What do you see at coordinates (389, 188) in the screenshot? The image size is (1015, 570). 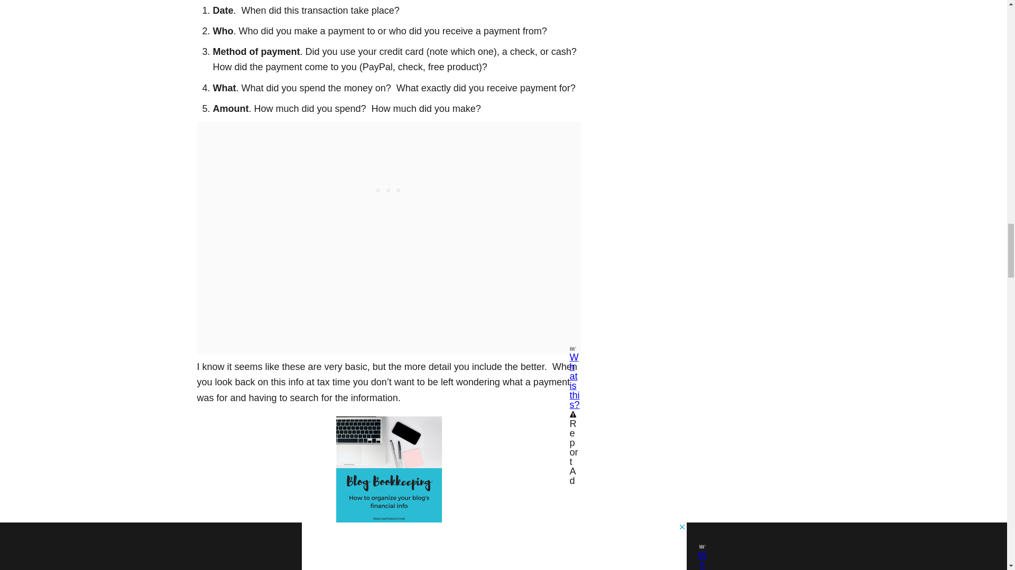 I see `3rd party ad content` at bounding box center [389, 188].